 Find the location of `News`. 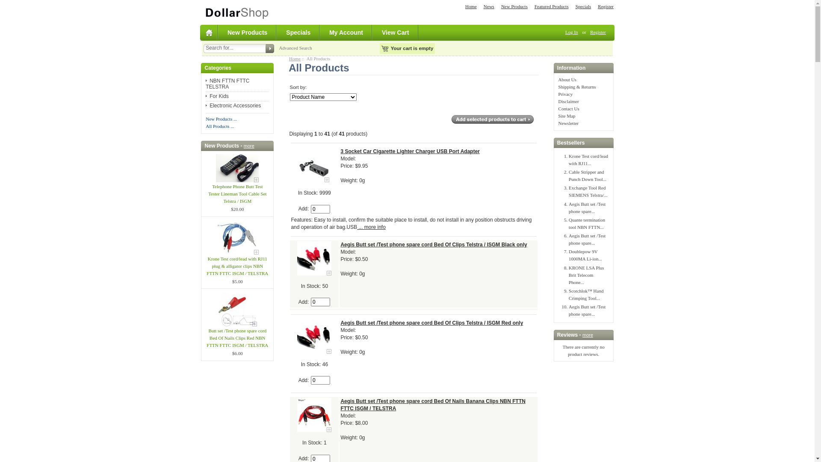

News is located at coordinates (489, 6).